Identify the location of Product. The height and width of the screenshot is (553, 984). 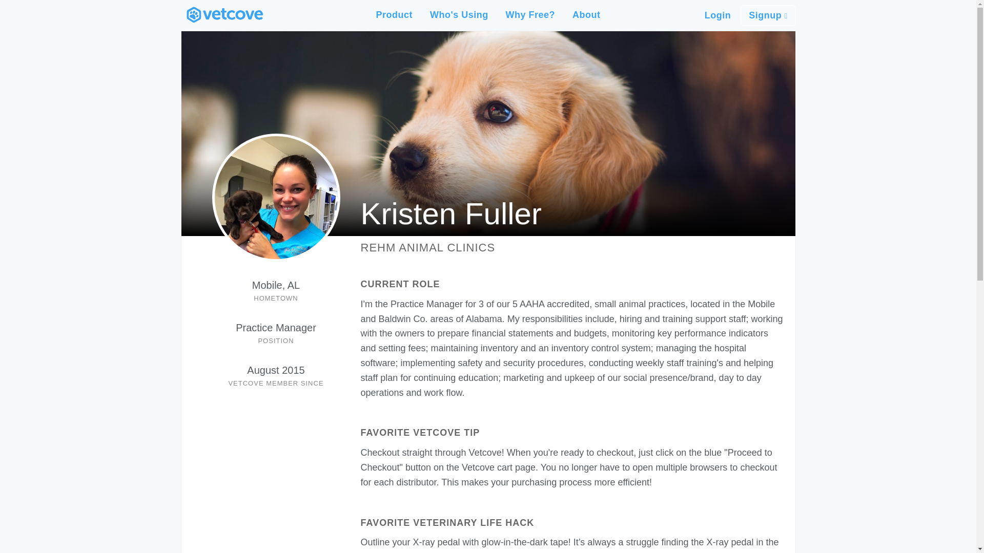
(395, 14).